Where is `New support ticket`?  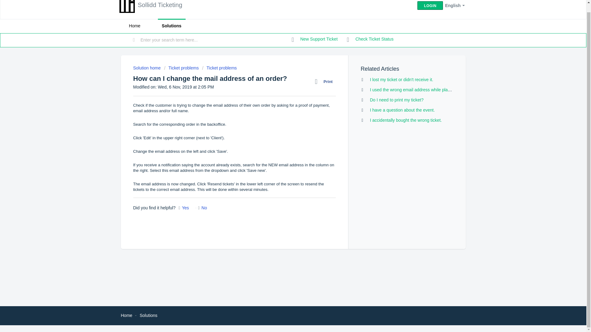
New support ticket is located at coordinates (315, 39).